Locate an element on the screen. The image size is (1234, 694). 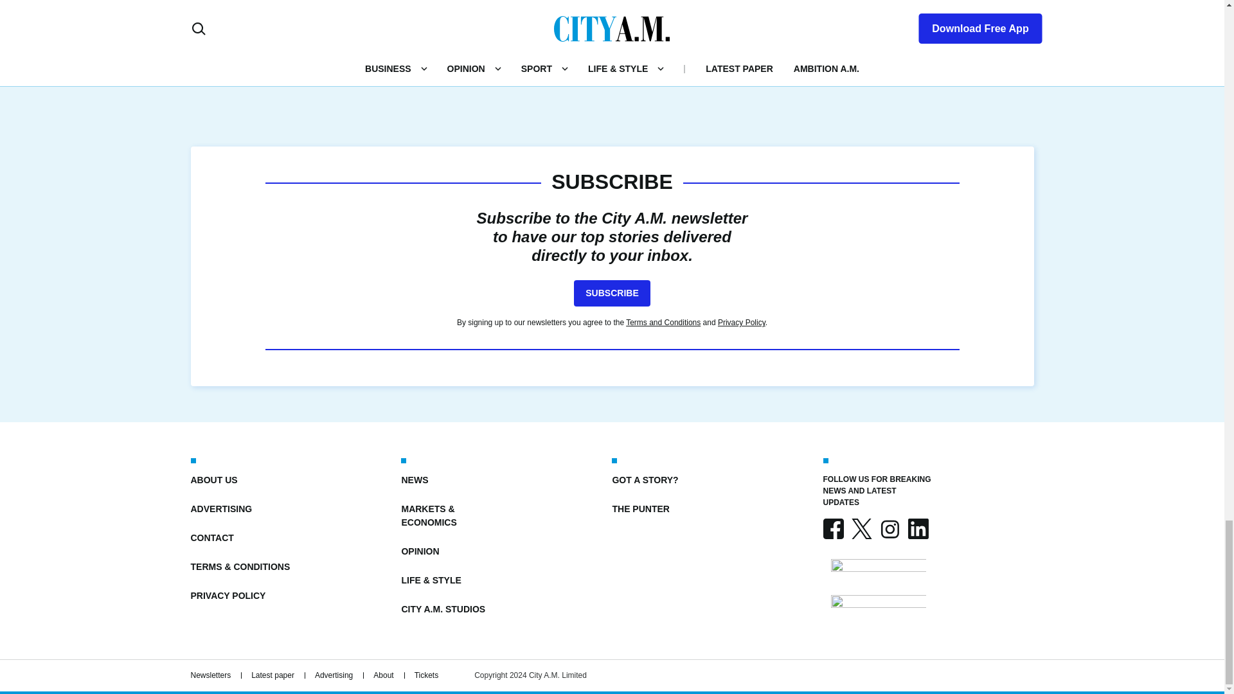
X is located at coordinates (861, 528).